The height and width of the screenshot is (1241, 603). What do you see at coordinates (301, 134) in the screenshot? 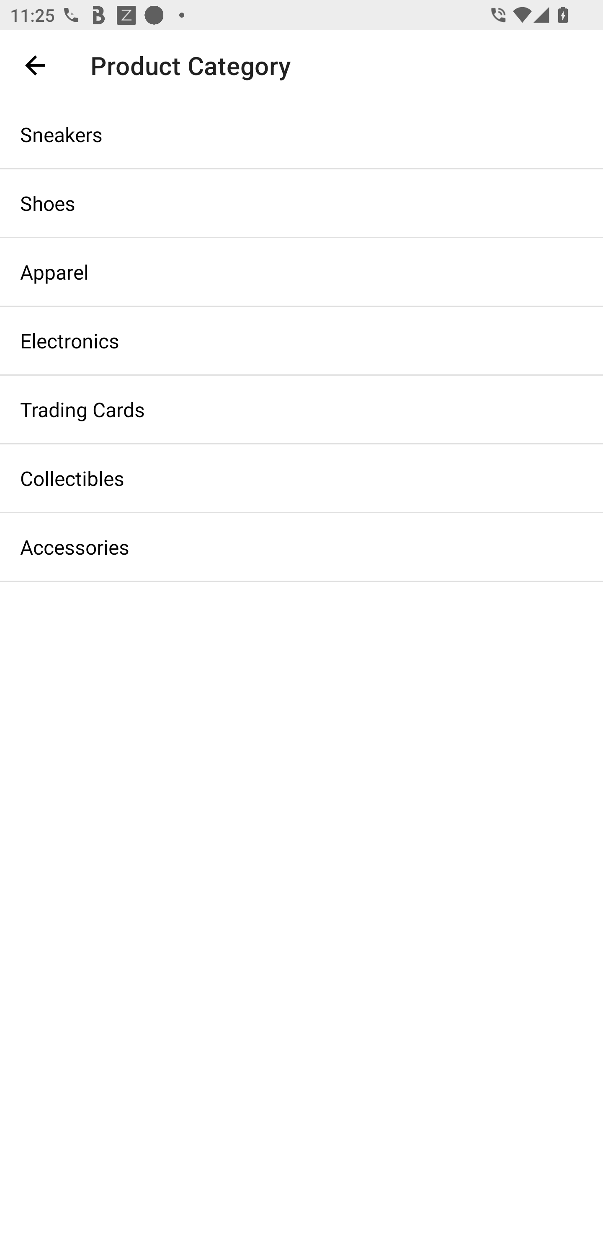
I see `Sneakers` at bounding box center [301, 134].